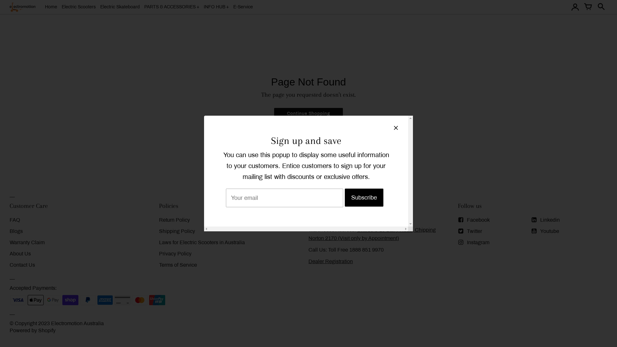 The width and height of the screenshot is (617, 347). What do you see at coordinates (474, 220) in the screenshot?
I see `Facebook` at bounding box center [474, 220].